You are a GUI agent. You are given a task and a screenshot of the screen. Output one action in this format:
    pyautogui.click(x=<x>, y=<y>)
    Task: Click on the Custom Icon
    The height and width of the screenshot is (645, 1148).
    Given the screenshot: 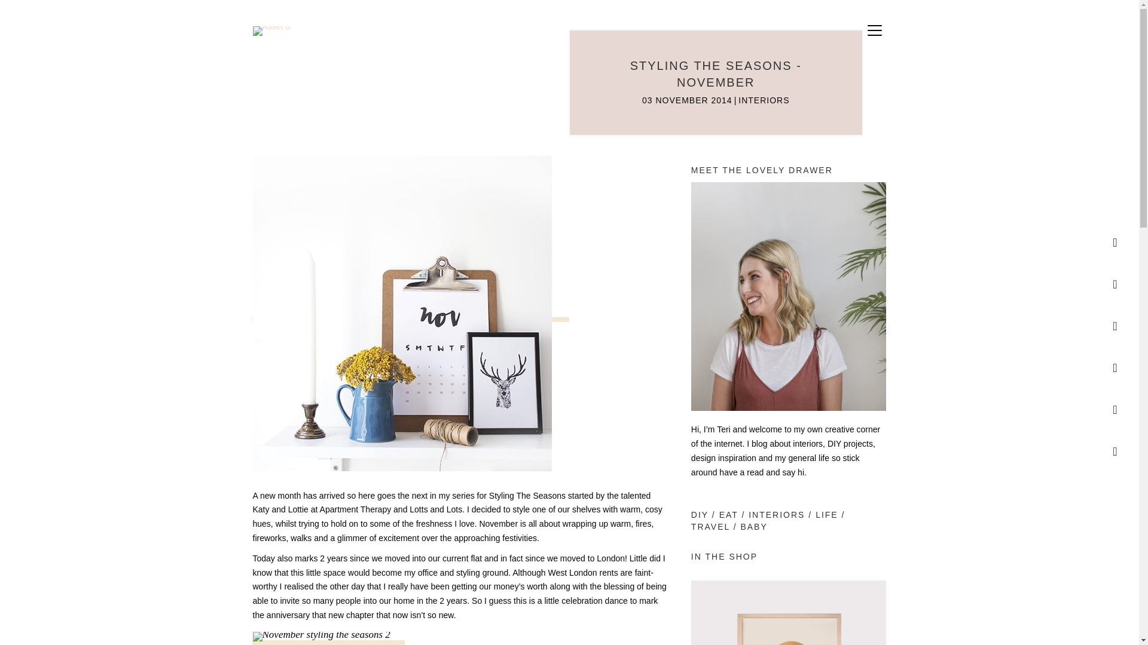 What is the action you would take?
    pyautogui.click(x=1115, y=284)
    